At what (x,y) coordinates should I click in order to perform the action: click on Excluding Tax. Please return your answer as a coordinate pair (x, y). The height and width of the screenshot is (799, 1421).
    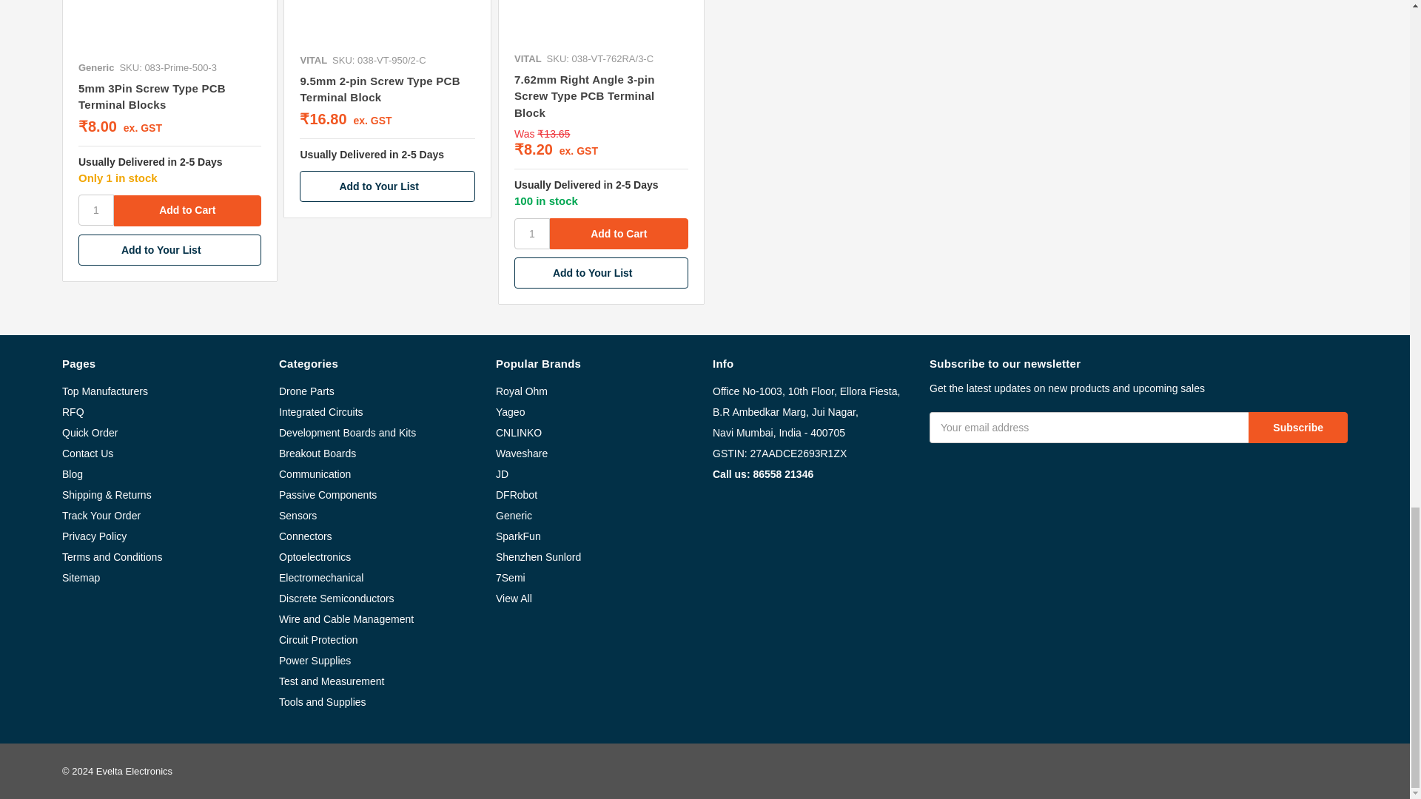
    Looking at the image, I should click on (577, 150).